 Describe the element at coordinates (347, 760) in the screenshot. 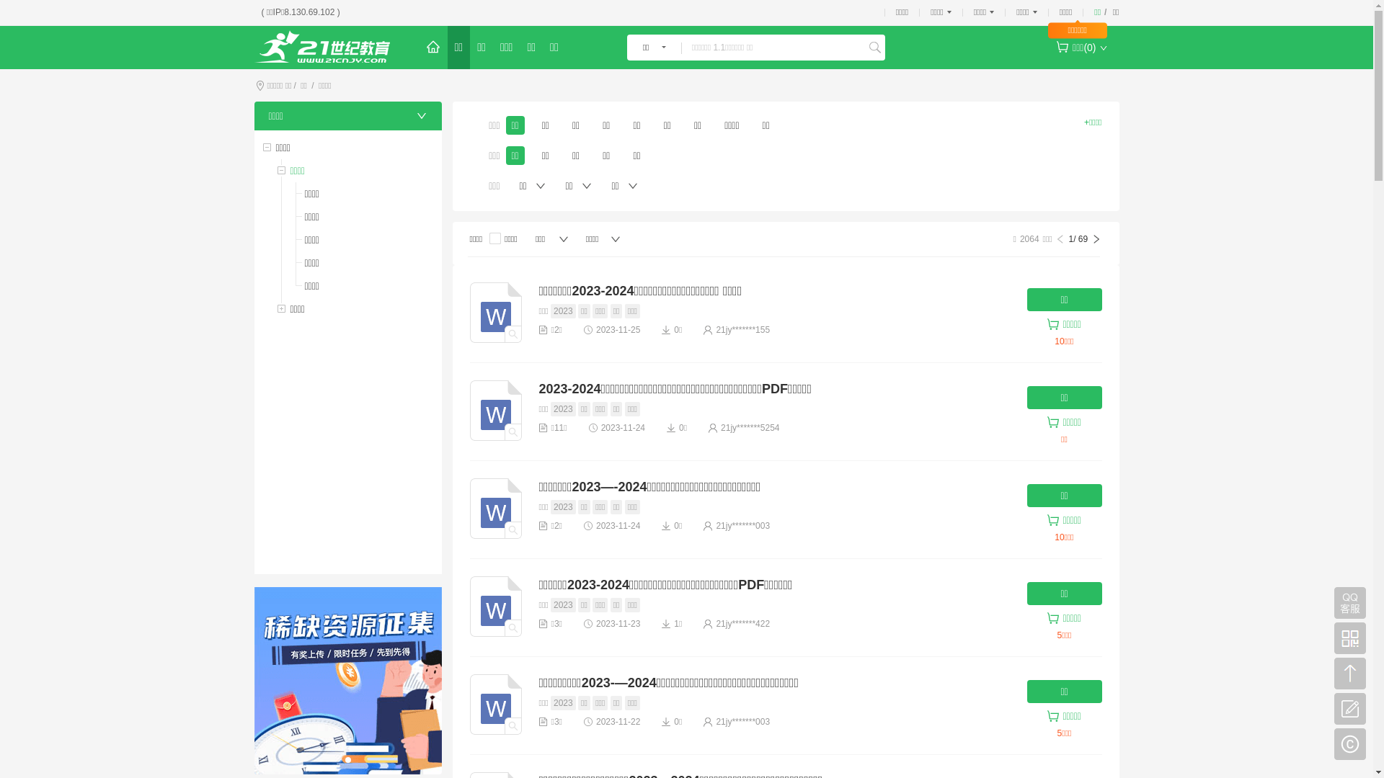

I see `1` at that location.